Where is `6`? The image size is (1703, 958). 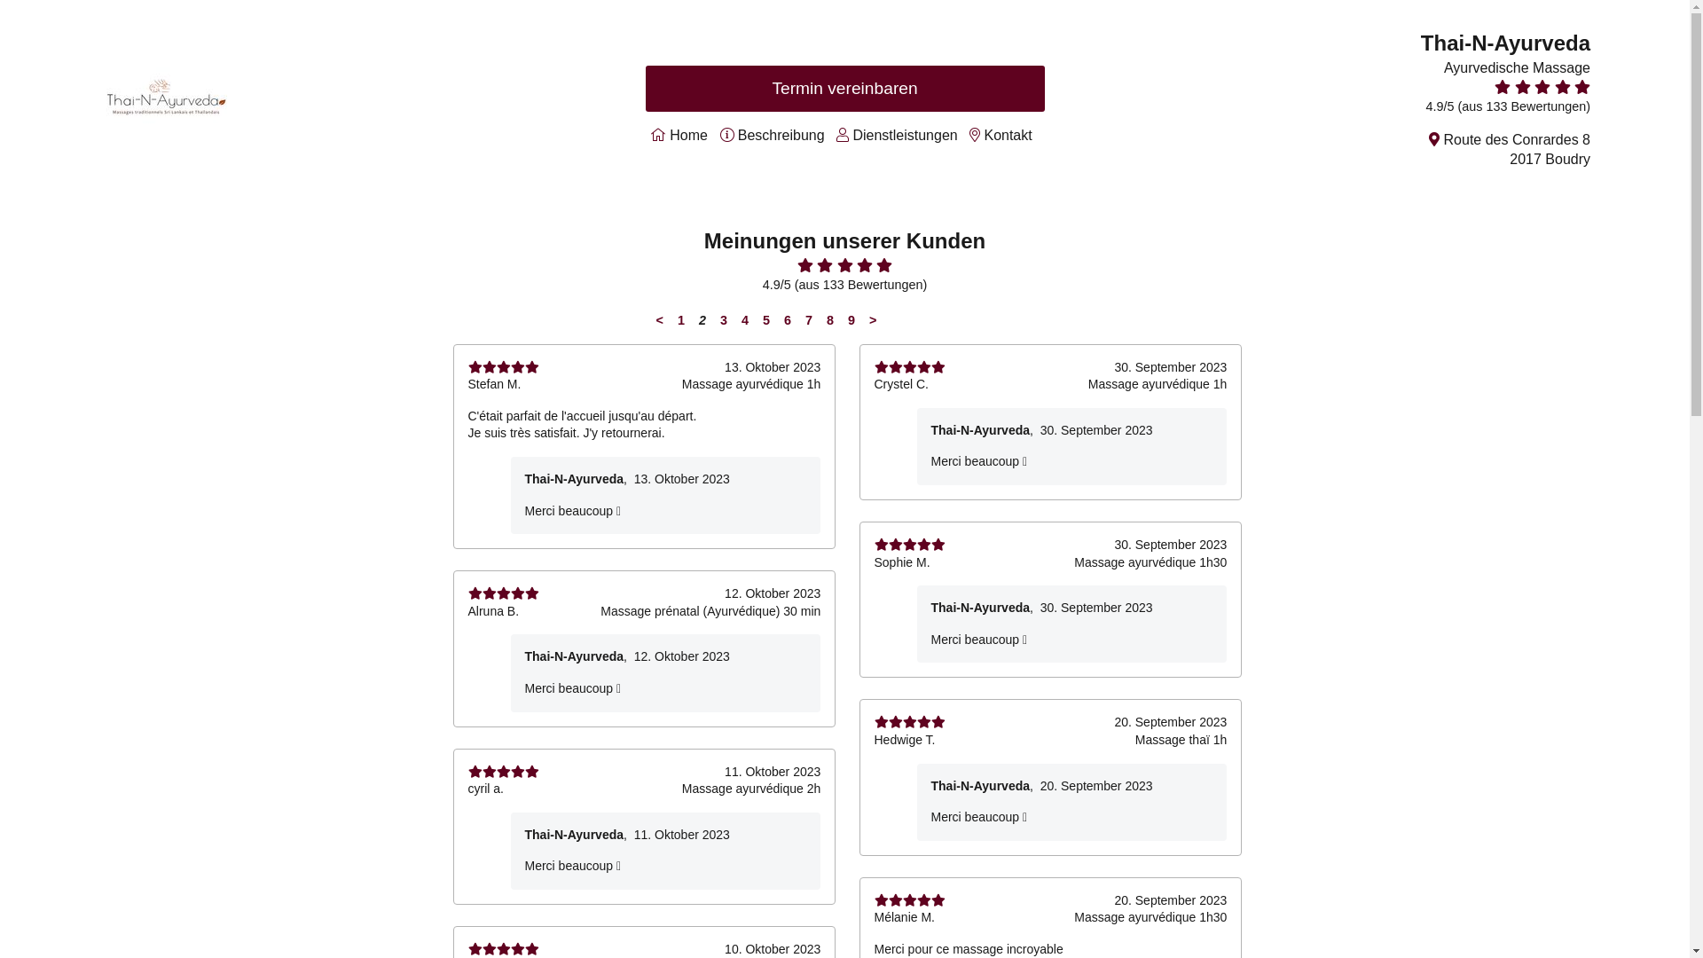 6 is located at coordinates (788, 320).